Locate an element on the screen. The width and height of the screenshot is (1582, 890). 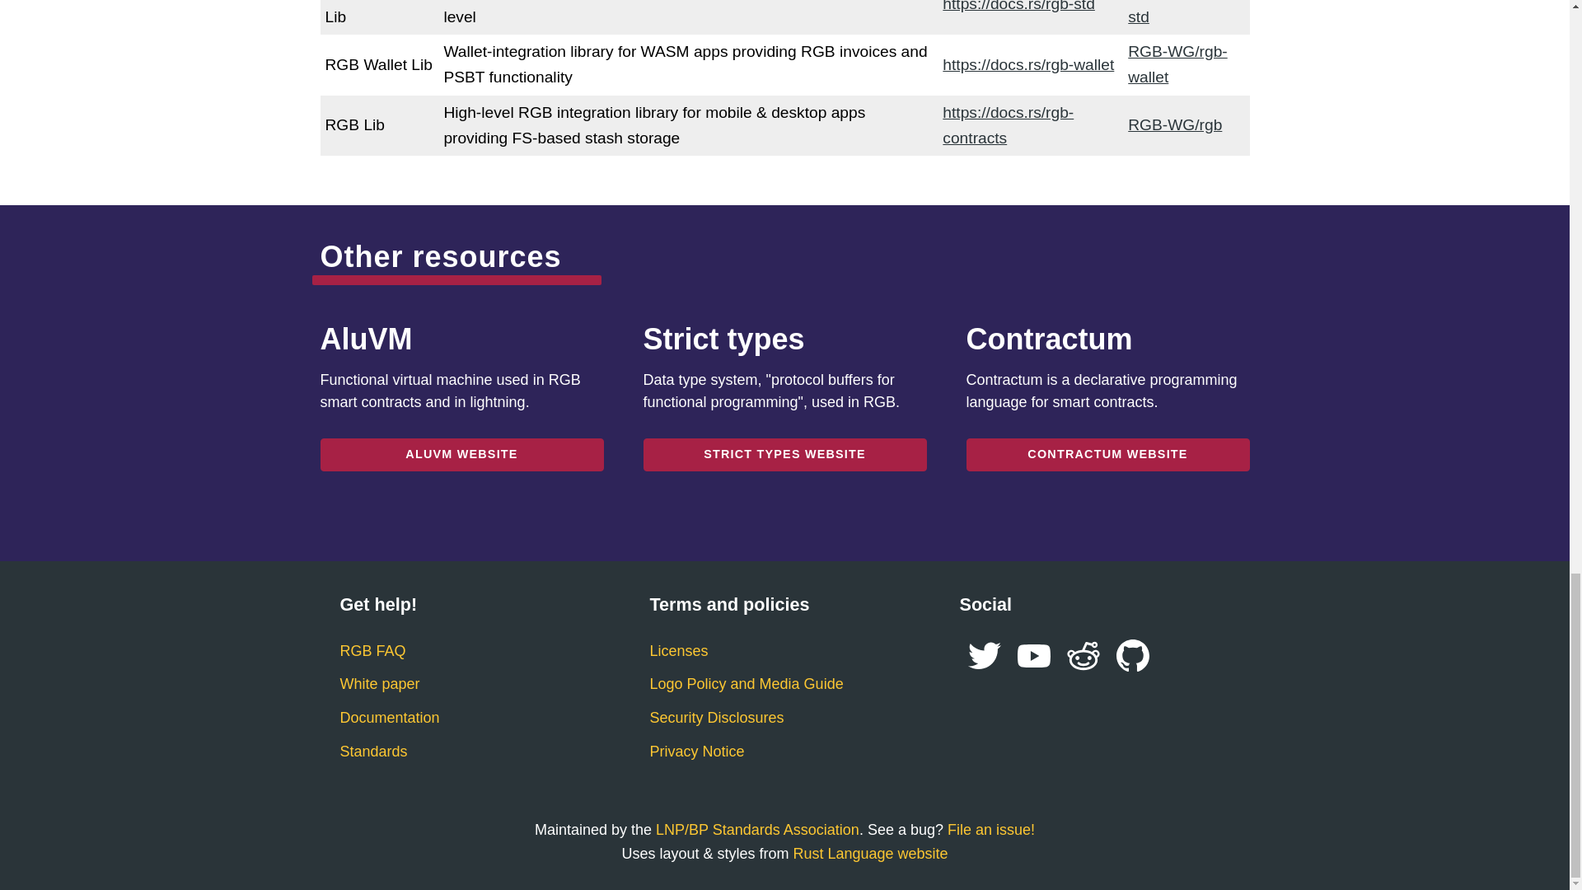
YouTube is located at coordinates (1033, 656).